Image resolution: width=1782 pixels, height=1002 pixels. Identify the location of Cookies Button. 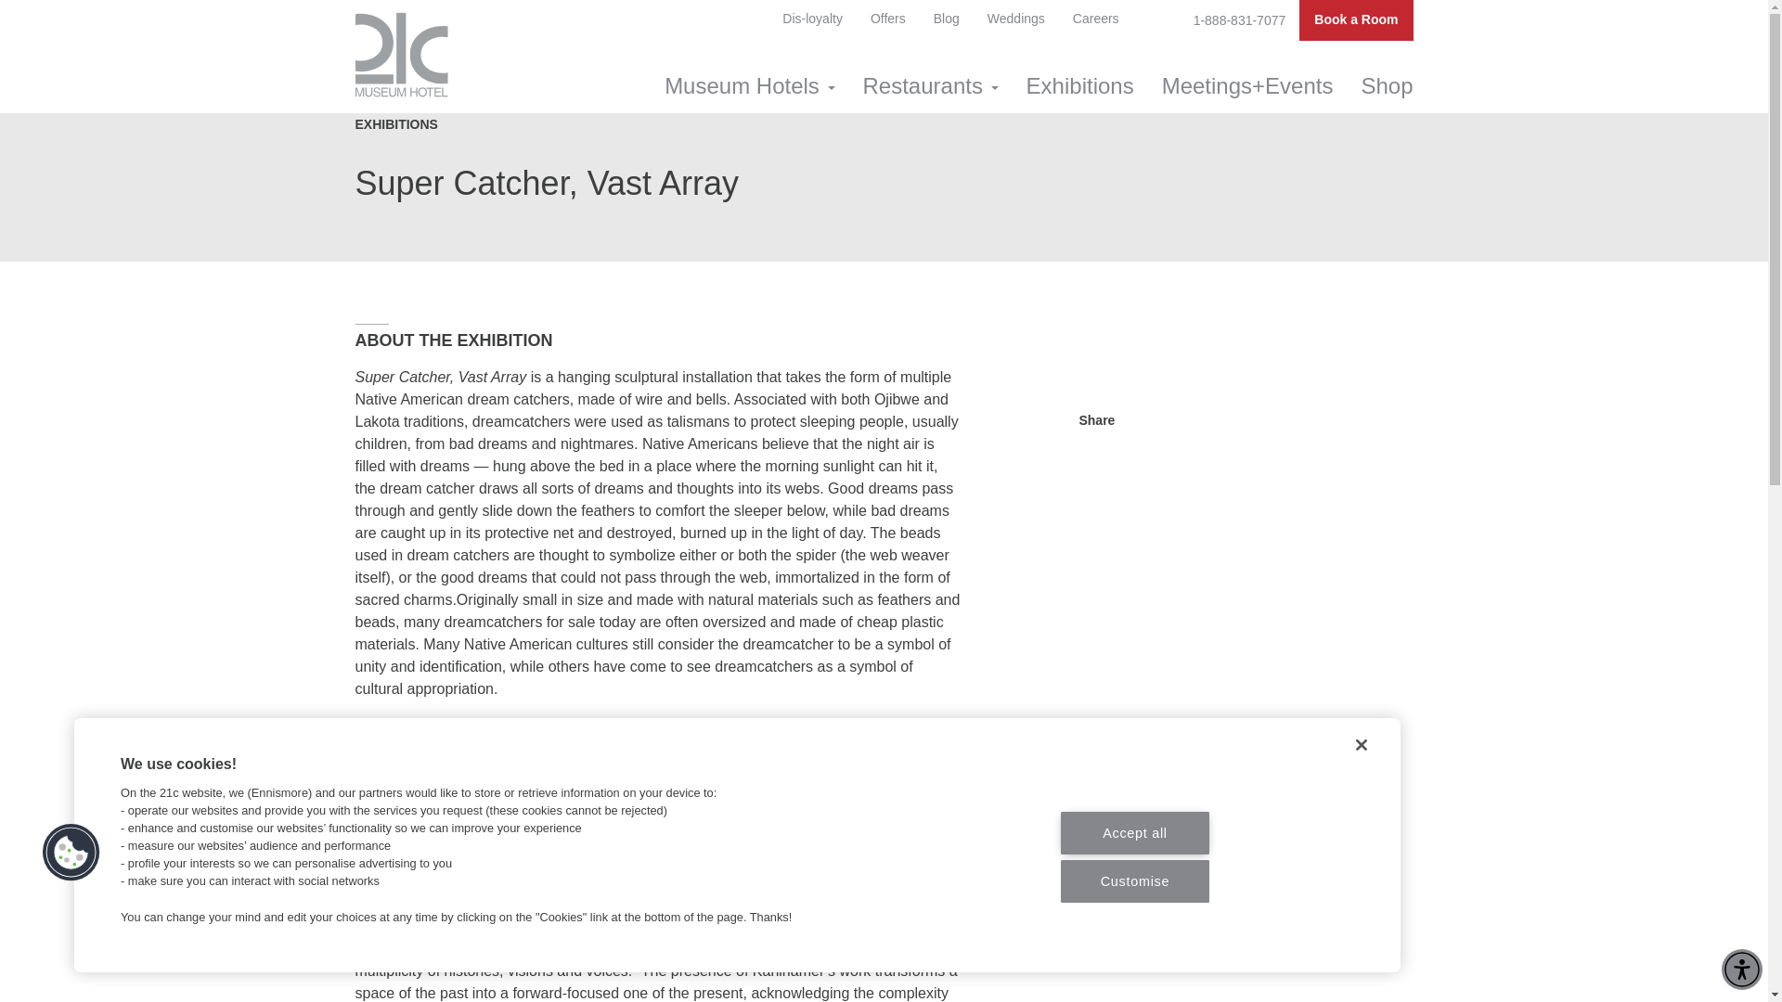
(71, 852).